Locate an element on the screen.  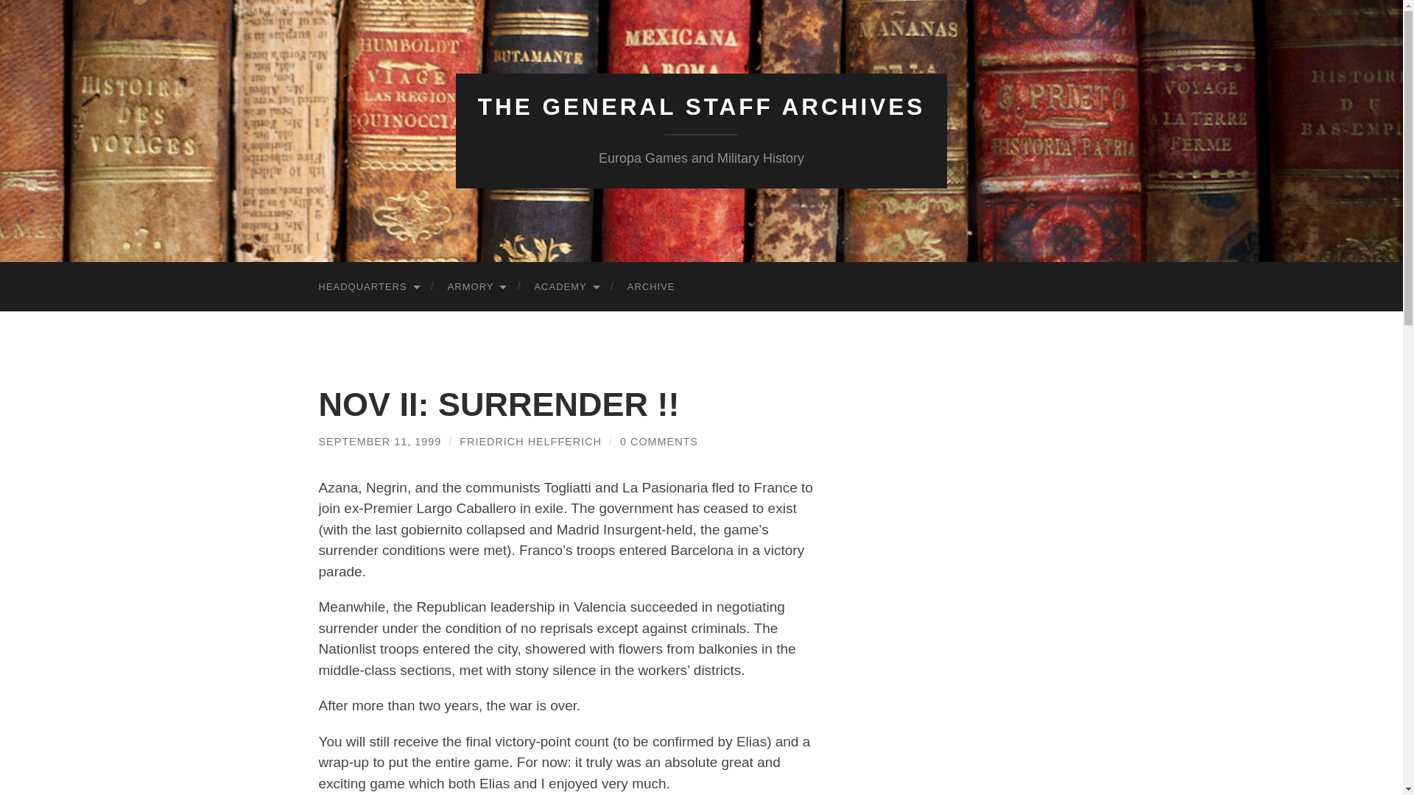
THE GENERAL STAFF ARCHIVES is located at coordinates (701, 107).